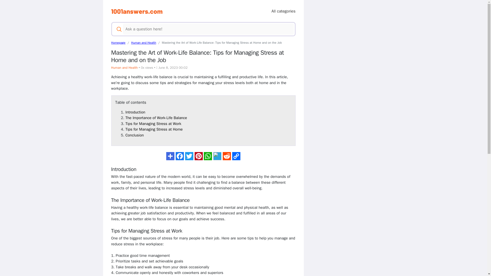  I want to click on Human and Health, so click(143, 42).